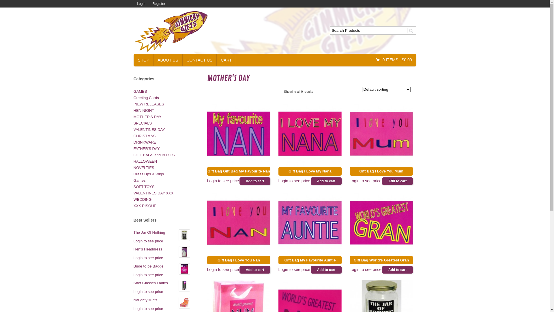 The height and width of the screenshot is (312, 554). Describe the element at coordinates (144, 60) in the screenshot. I see `SHOP` at that location.